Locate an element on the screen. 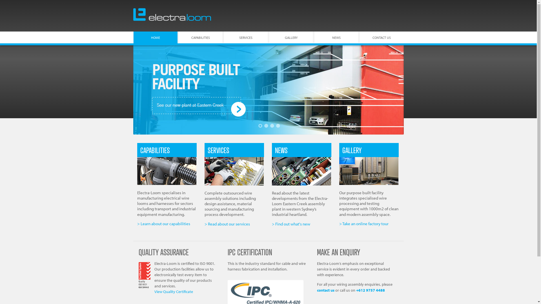 The height and width of the screenshot is (304, 541). 1 is located at coordinates (260, 126).